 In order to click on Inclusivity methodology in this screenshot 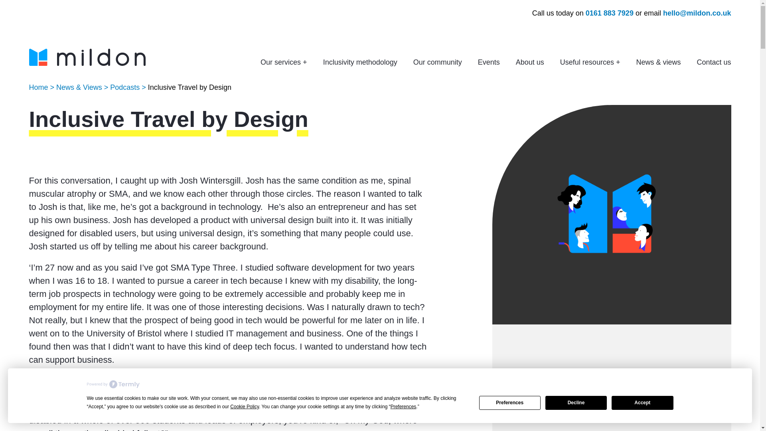, I will do `click(360, 62)`.